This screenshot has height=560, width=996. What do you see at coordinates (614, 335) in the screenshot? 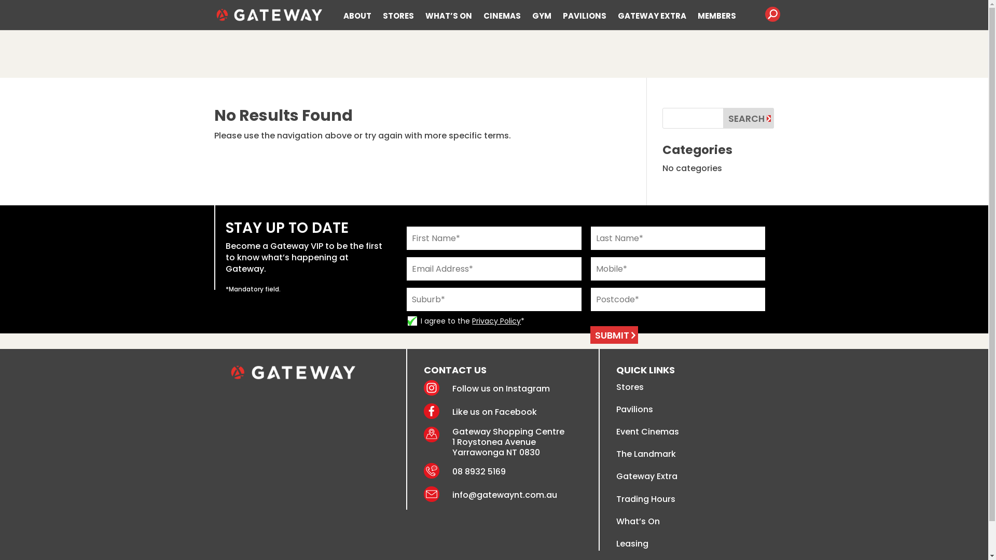
I see `Submit` at bounding box center [614, 335].